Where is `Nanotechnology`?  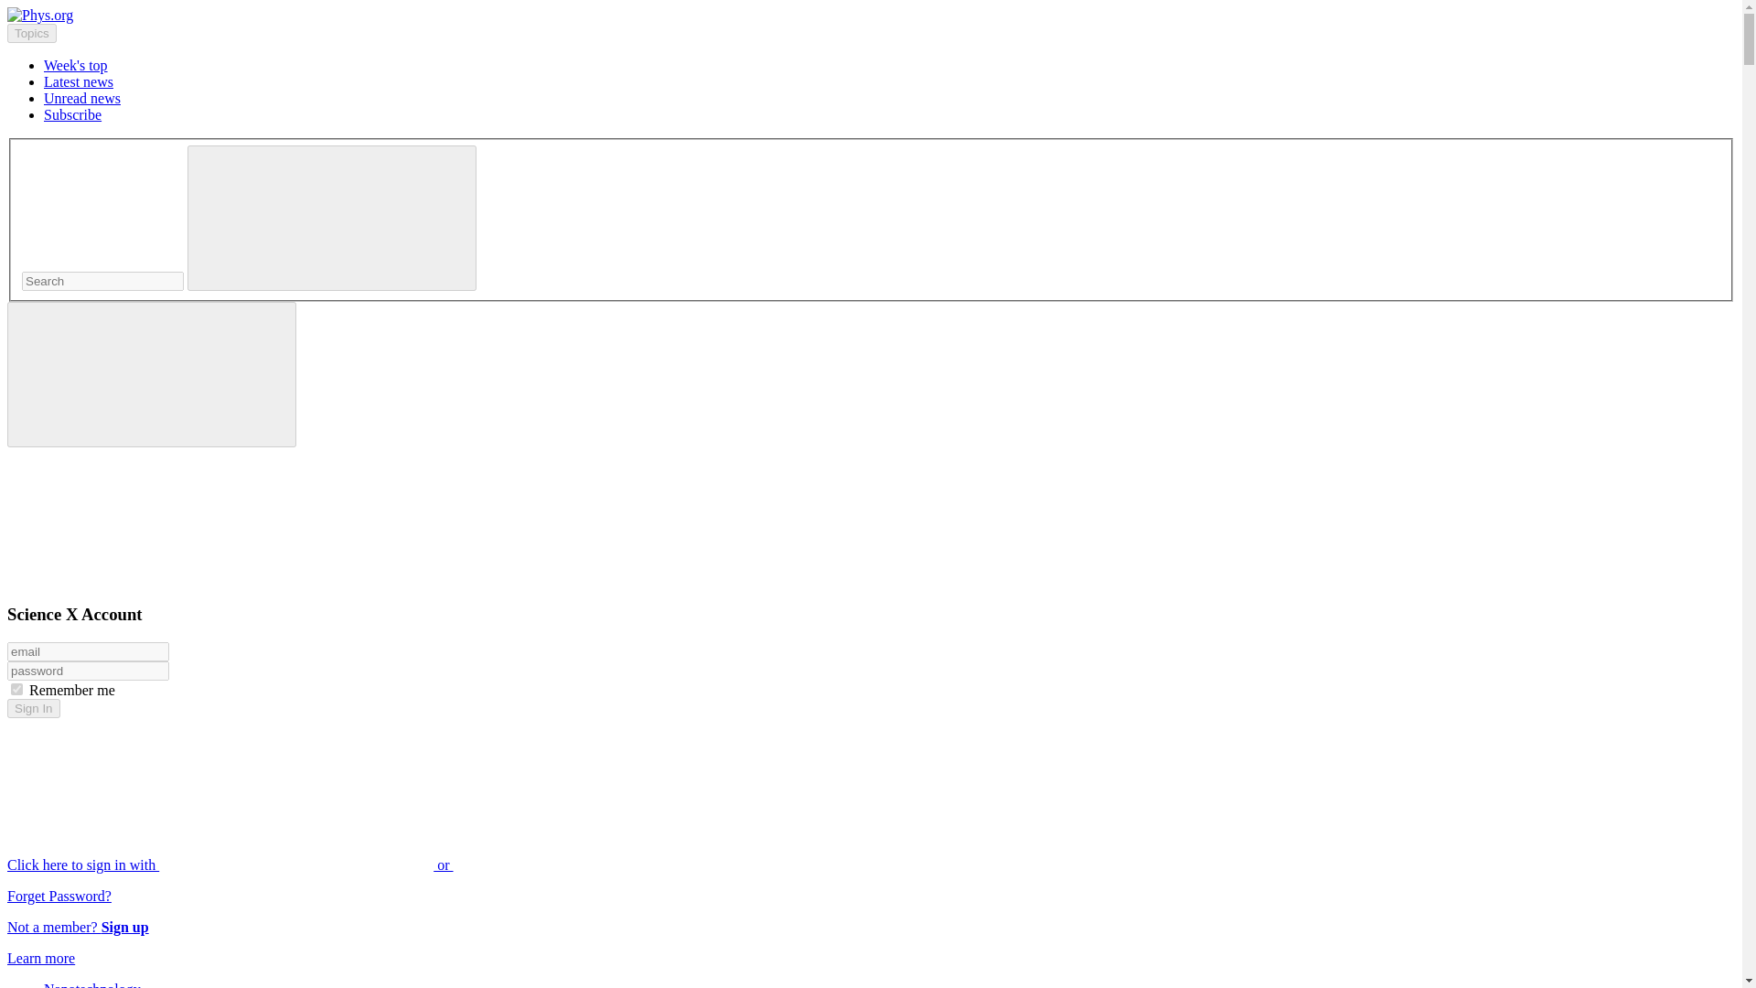 Nanotechnology is located at coordinates (91, 984).